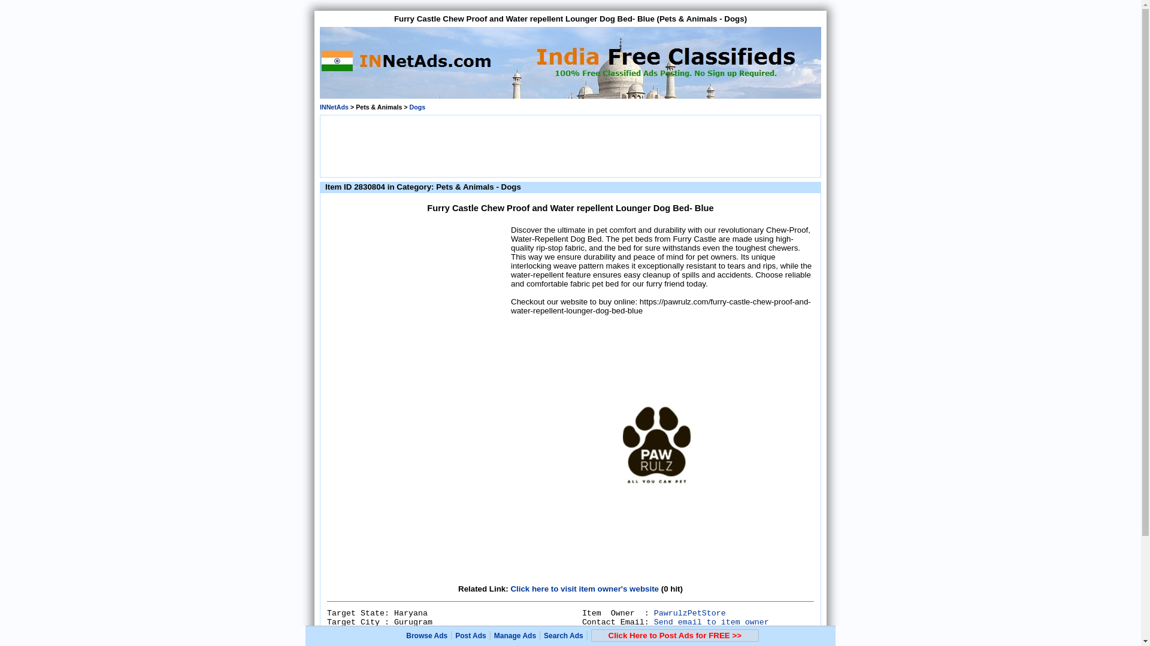  Describe the element at coordinates (690, 613) in the screenshot. I see `Browse all items posted by this owner` at that location.